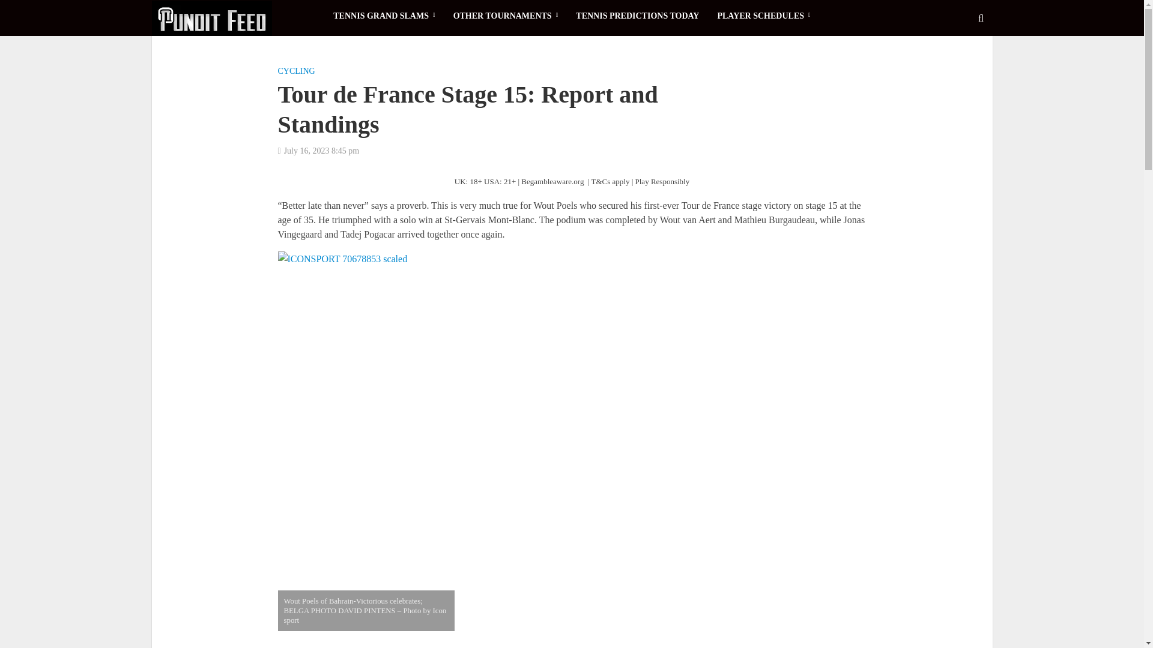 This screenshot has width=1153, height=648. I want to click on PLAYER SCHEDULES, so click(763, 16).